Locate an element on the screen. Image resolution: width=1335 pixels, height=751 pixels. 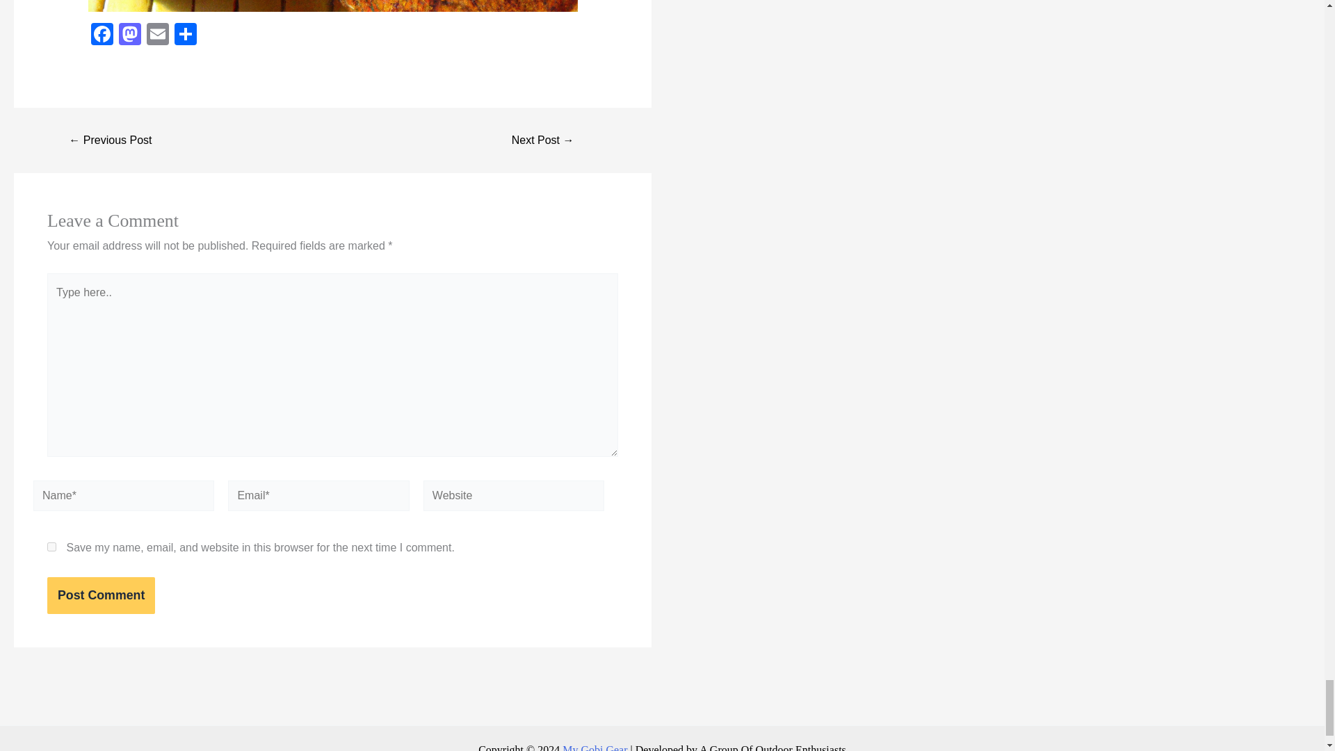
Post Comment is located at coordinates (100, 595).